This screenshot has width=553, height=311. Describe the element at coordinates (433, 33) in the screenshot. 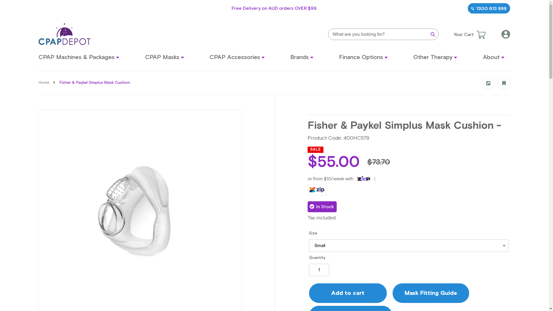

I see `Submit` at that location.